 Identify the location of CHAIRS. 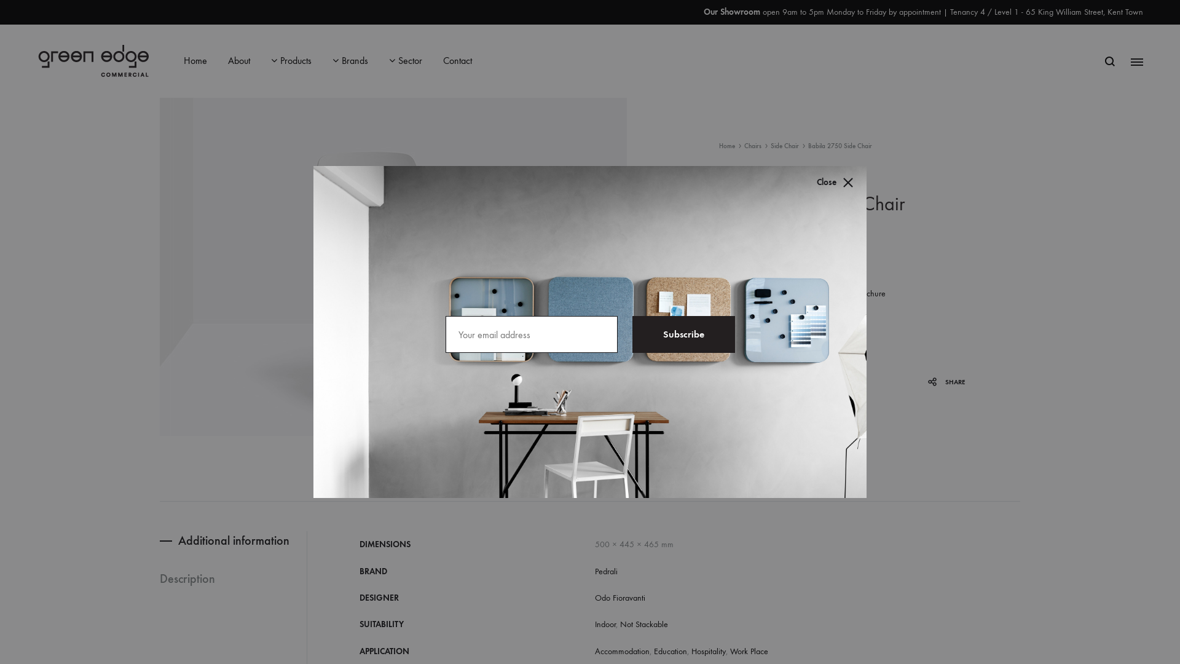
(779, 450).